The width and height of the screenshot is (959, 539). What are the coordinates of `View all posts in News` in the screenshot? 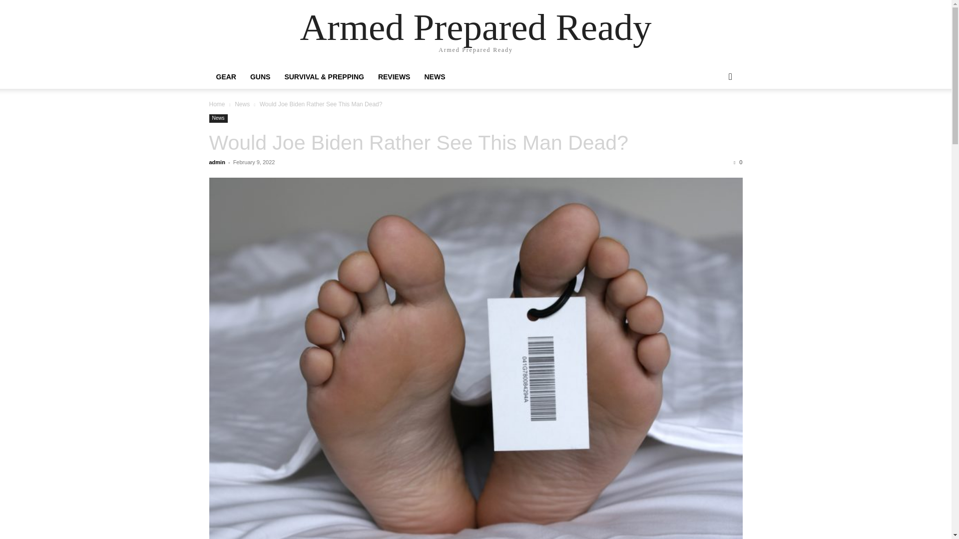 It's located at (242, 104).